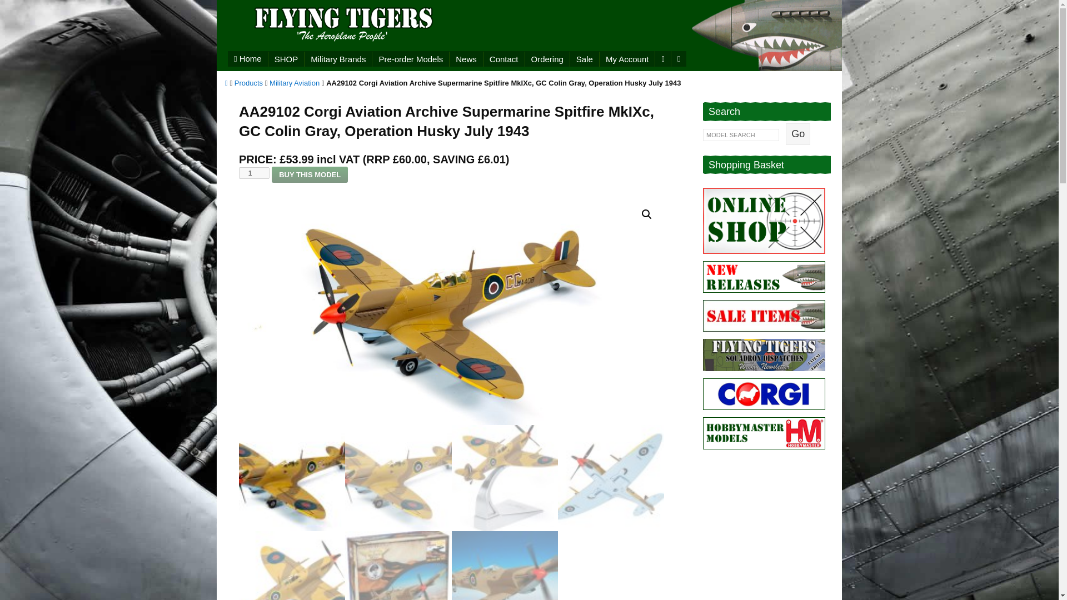 The height and width of the screenshot is (600, 1067). I want to click on News, so click(466, 58).